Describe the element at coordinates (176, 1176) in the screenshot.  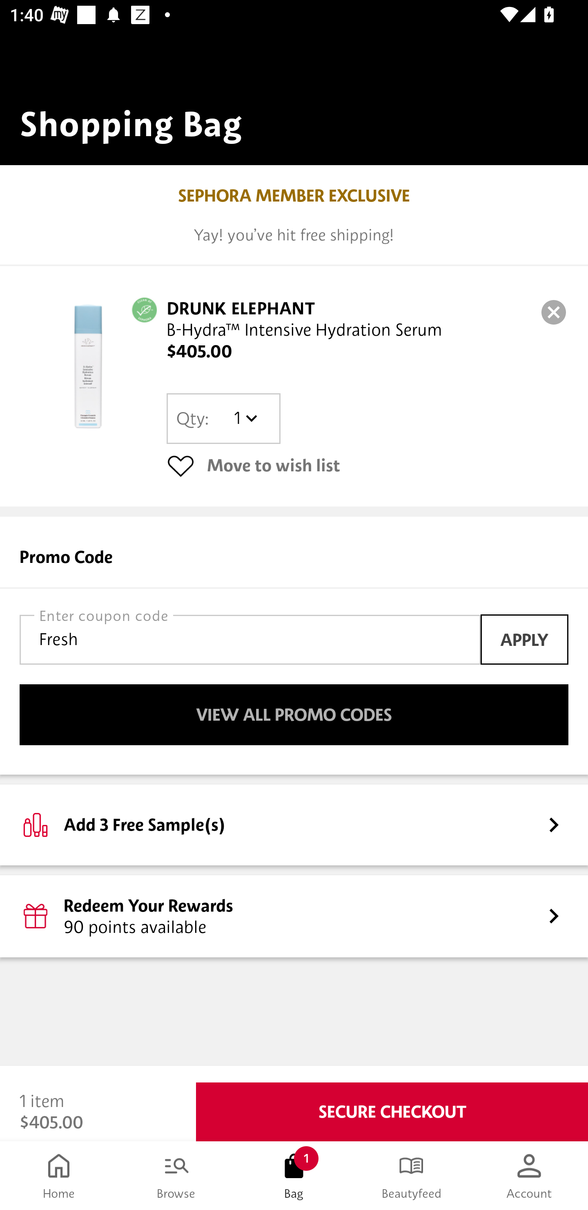
I see `Browse` at that location.